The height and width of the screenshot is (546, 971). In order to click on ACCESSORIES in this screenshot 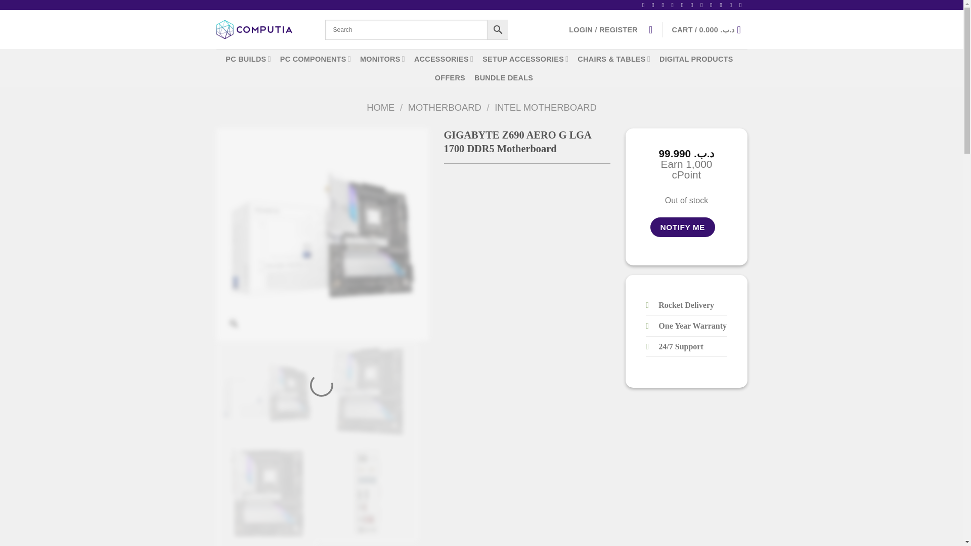, I will do `click(444, 59)`.